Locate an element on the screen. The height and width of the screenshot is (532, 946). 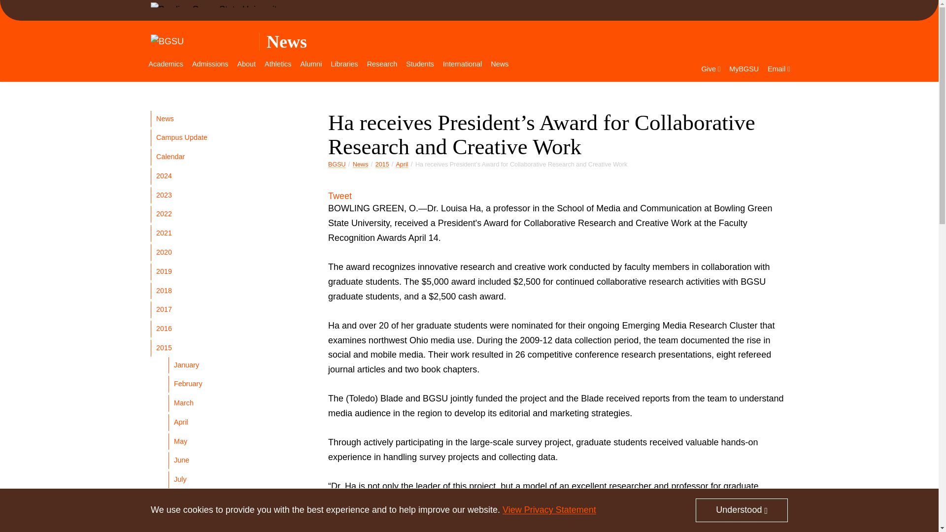
News is located at coordinates (287, 41).